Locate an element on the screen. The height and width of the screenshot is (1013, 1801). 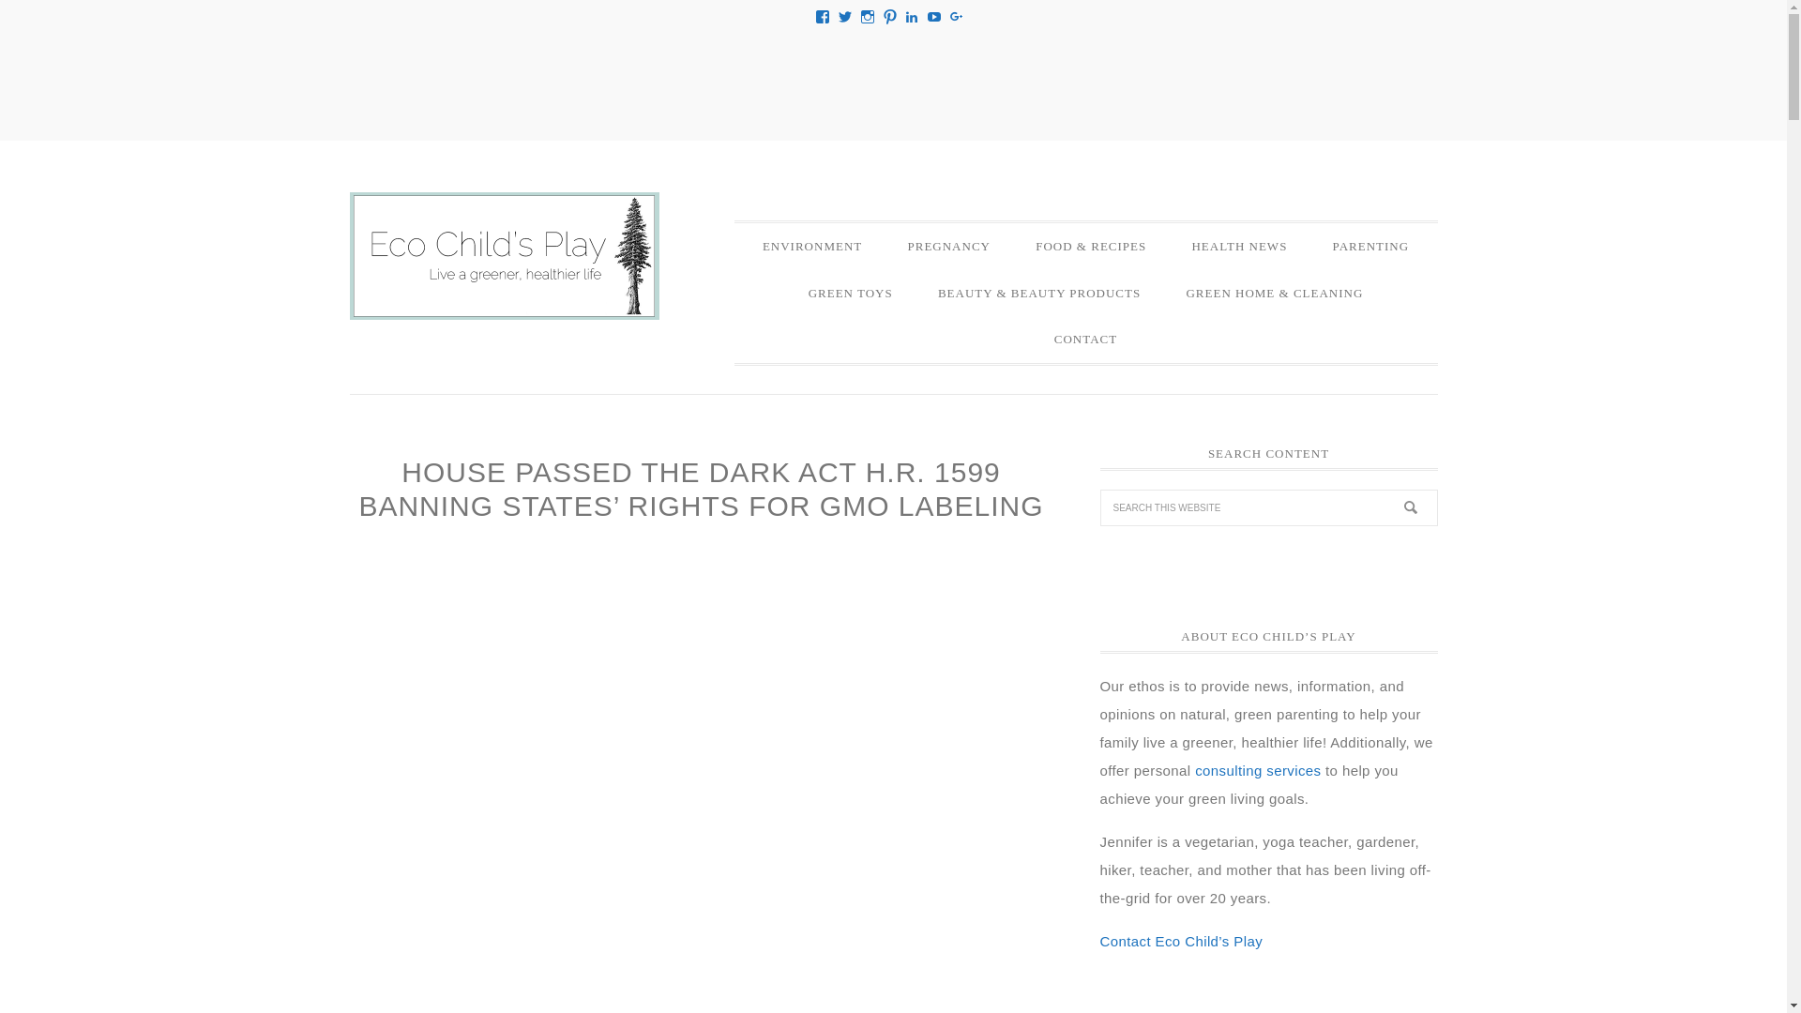
Advertisement is located at coordinates (892, 79).